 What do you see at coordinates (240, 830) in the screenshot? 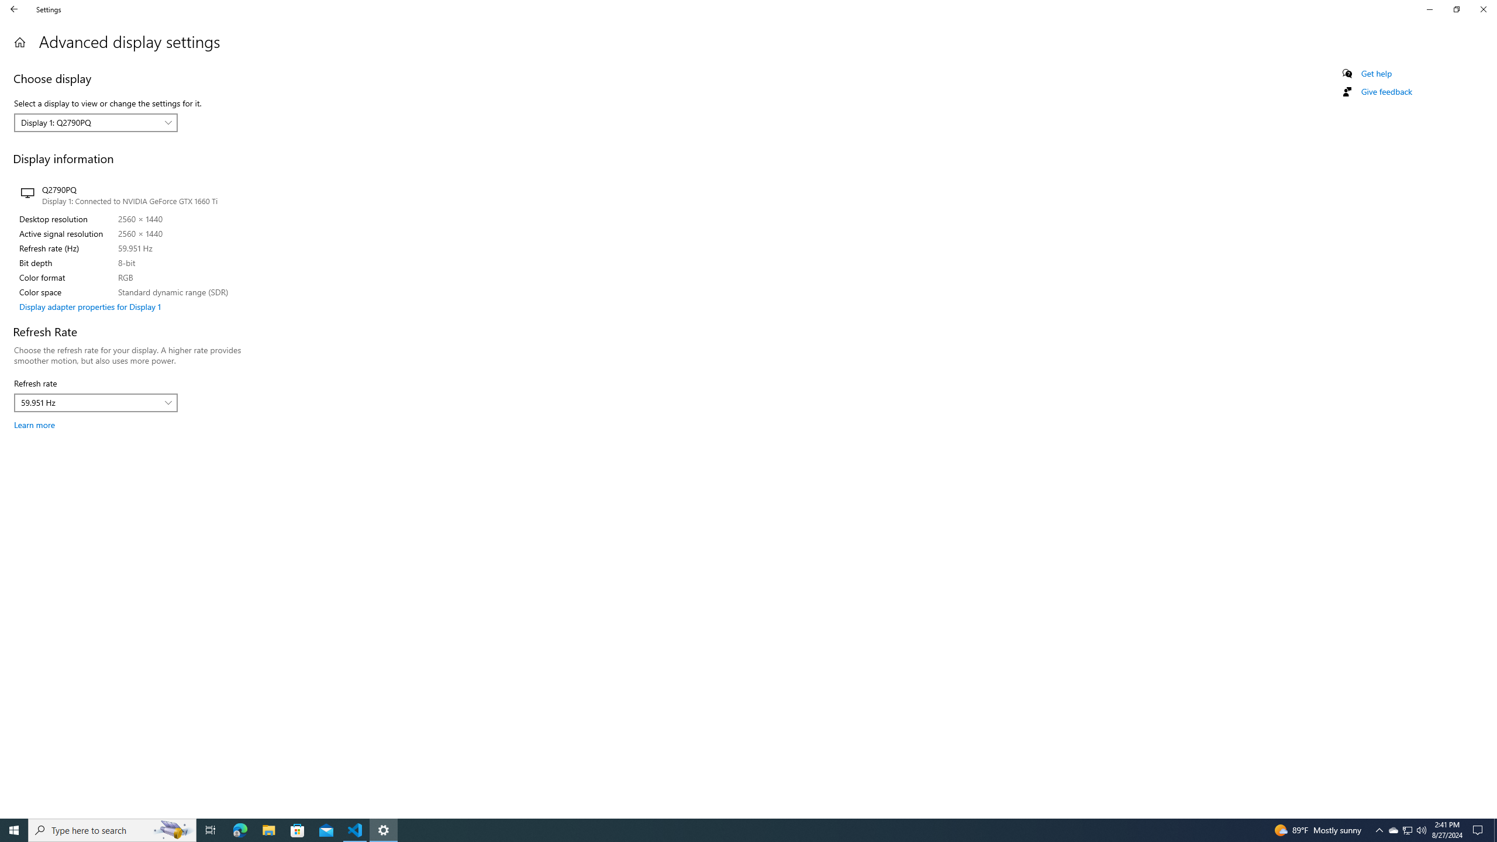
I see `Microsoft Edge` at bounding box center [240, 830].